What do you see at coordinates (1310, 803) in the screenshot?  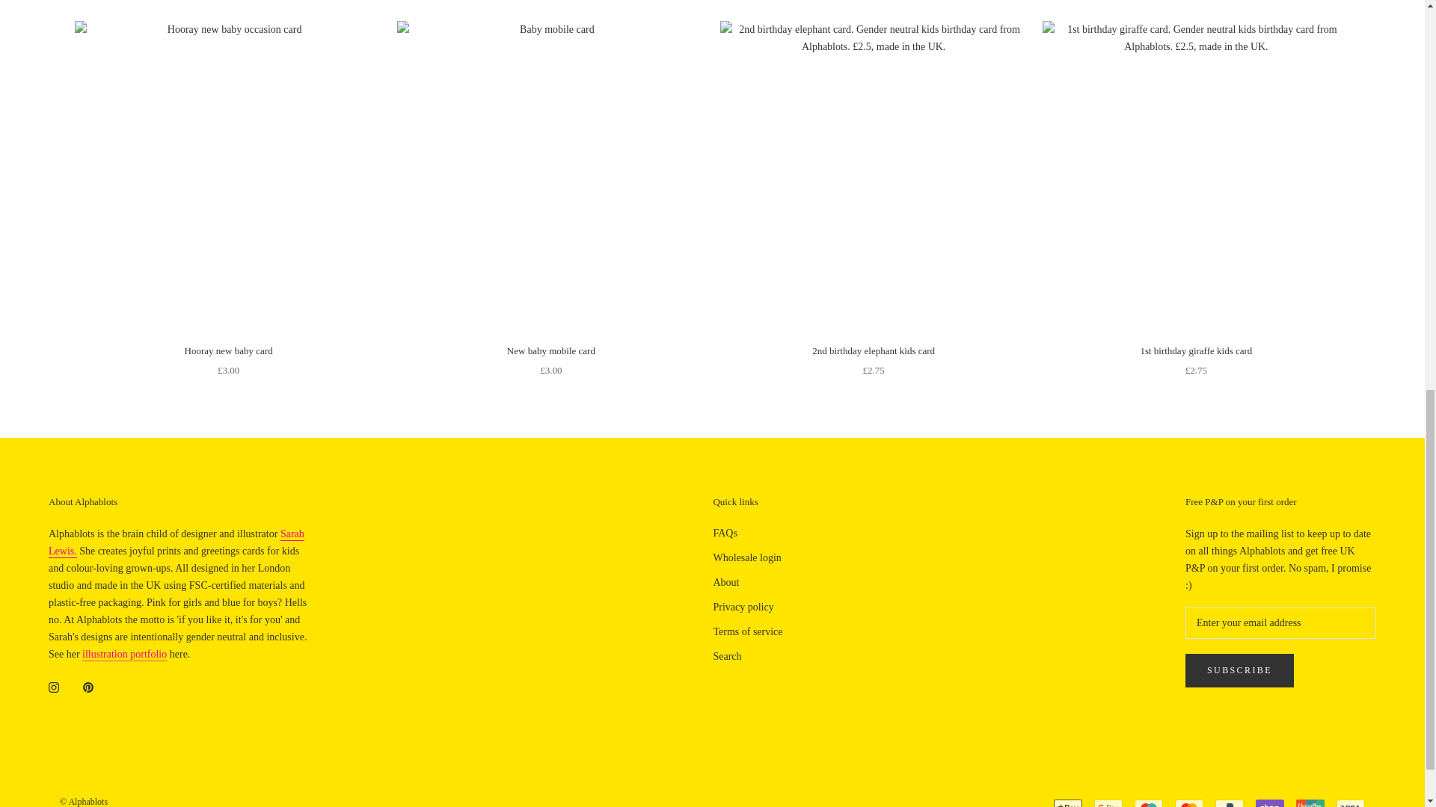 I see `Union Pay` at bounding box center [1310, 803].